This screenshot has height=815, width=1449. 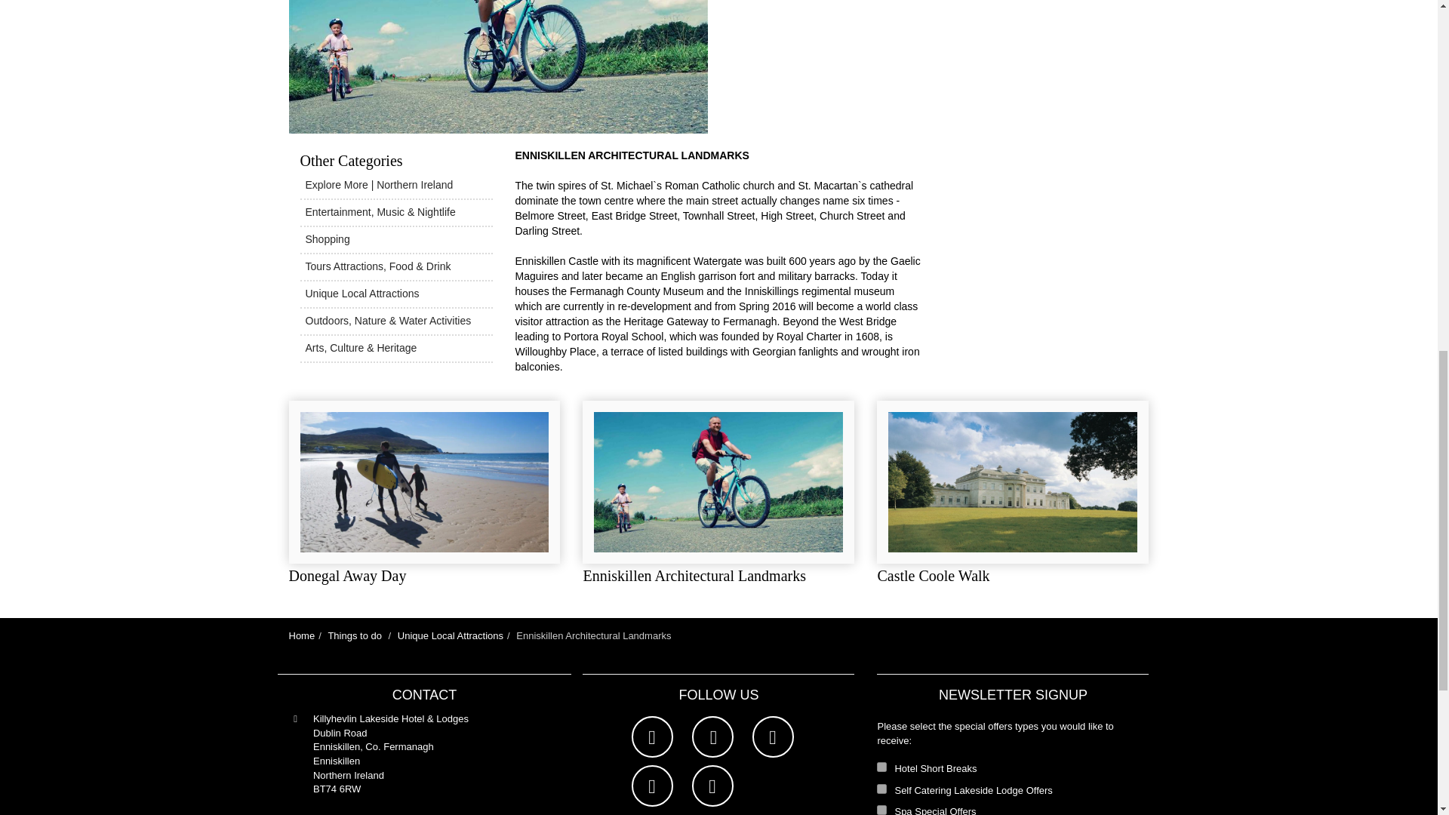 What do you see at coordinates (881, 810) in the screenshot?
I see `13664` at bounding box center [881, 810].